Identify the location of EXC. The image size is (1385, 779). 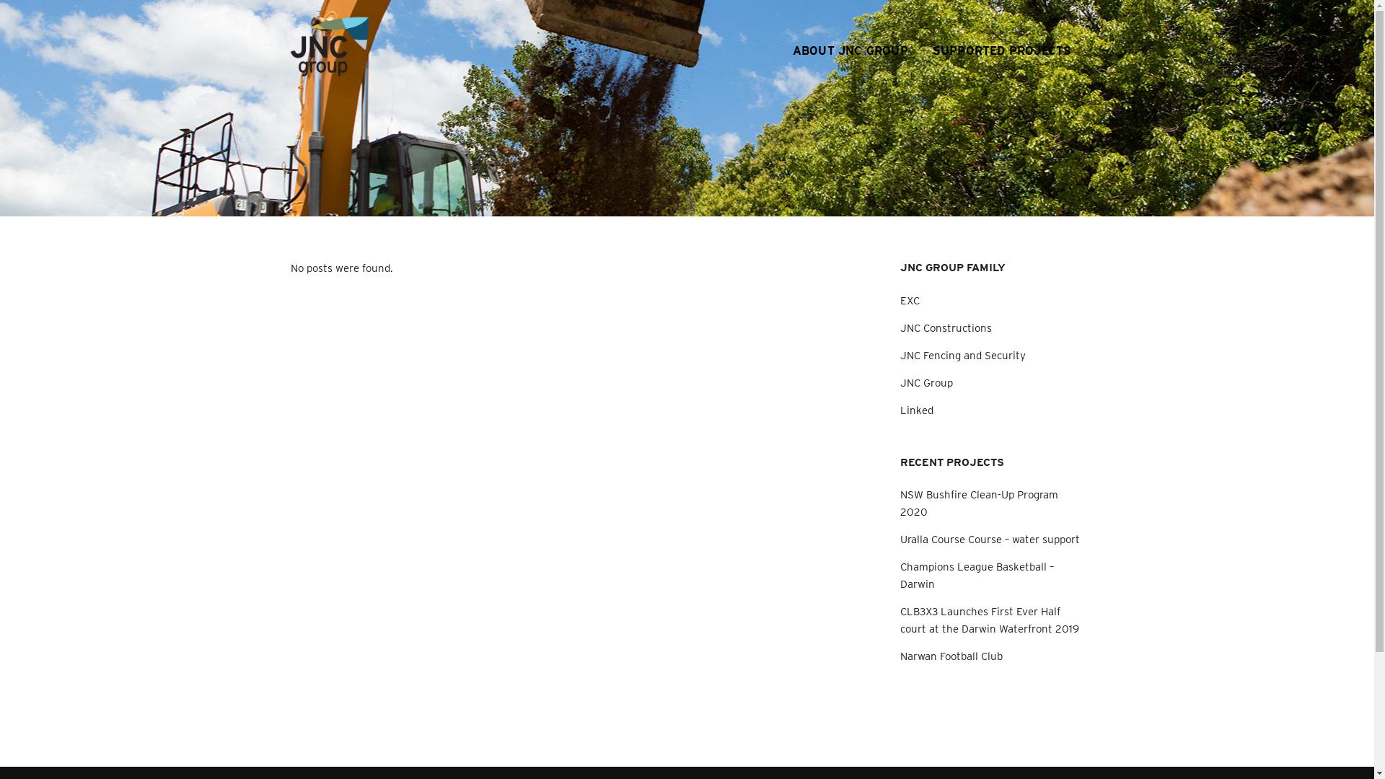
(910, 301).